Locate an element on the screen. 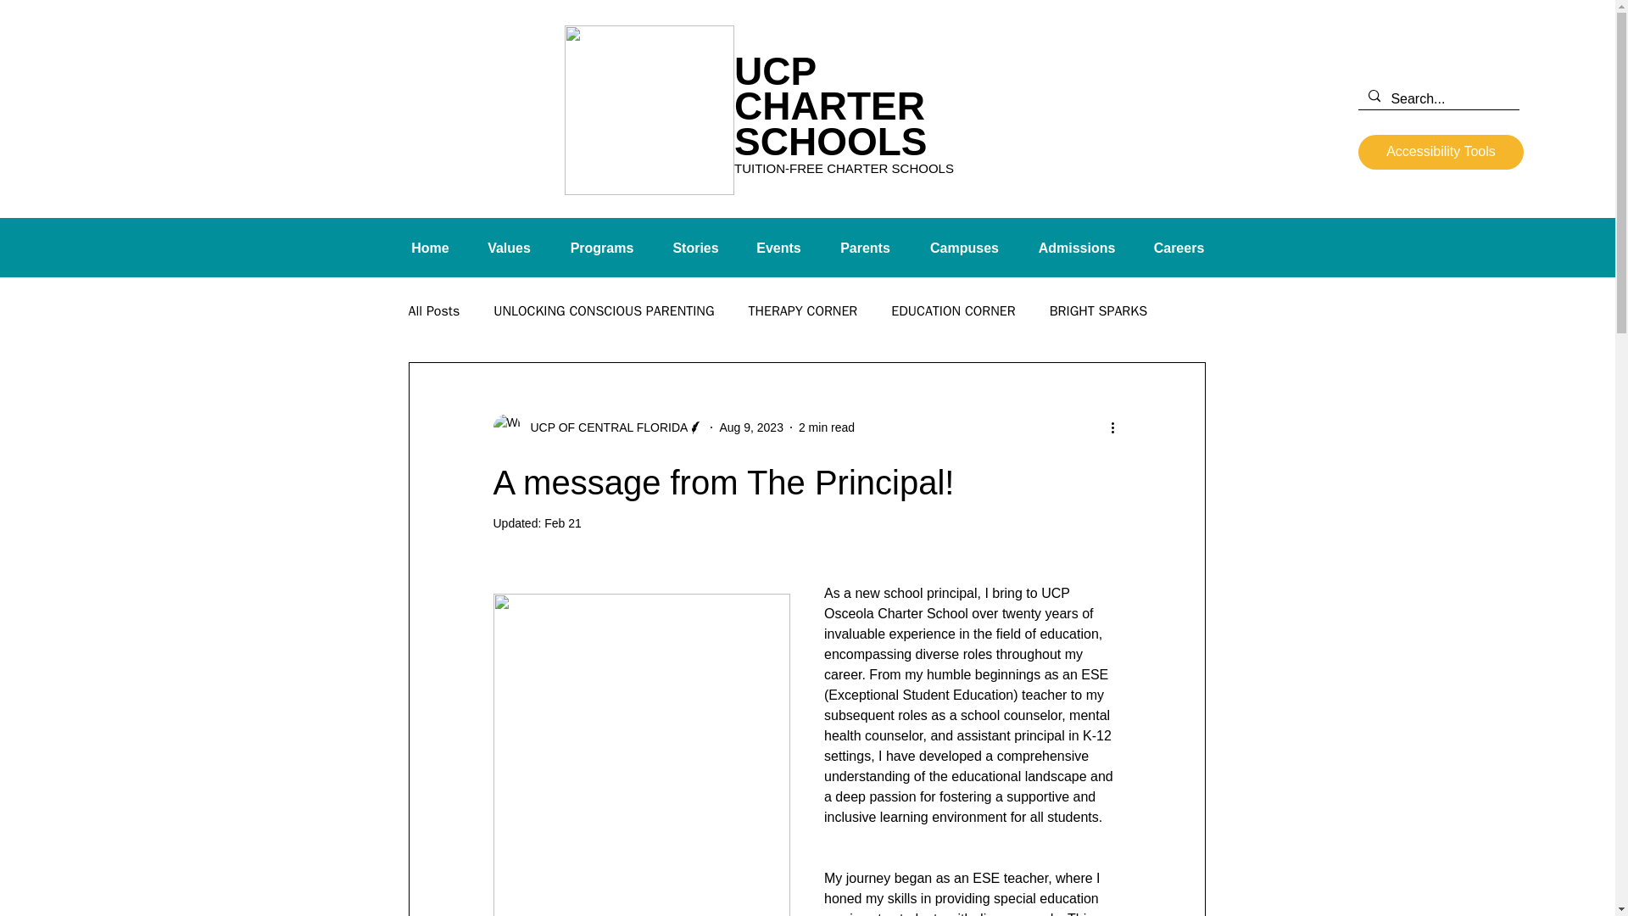 Image resolution: width=1628 pixels, height=916 pixels. Aug 9, 2023 is located at coordinates (751, 427).